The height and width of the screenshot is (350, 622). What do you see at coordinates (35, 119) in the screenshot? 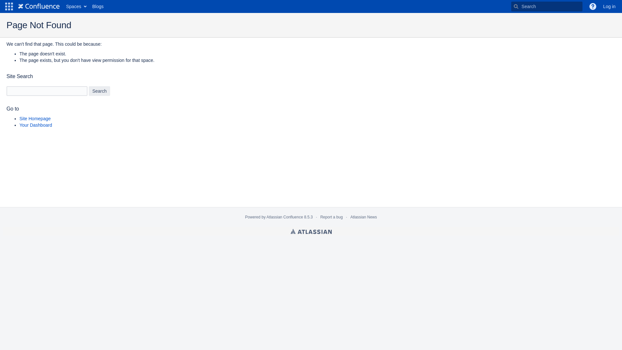
I see `Site Homepage` at bounding box center [35, 119].